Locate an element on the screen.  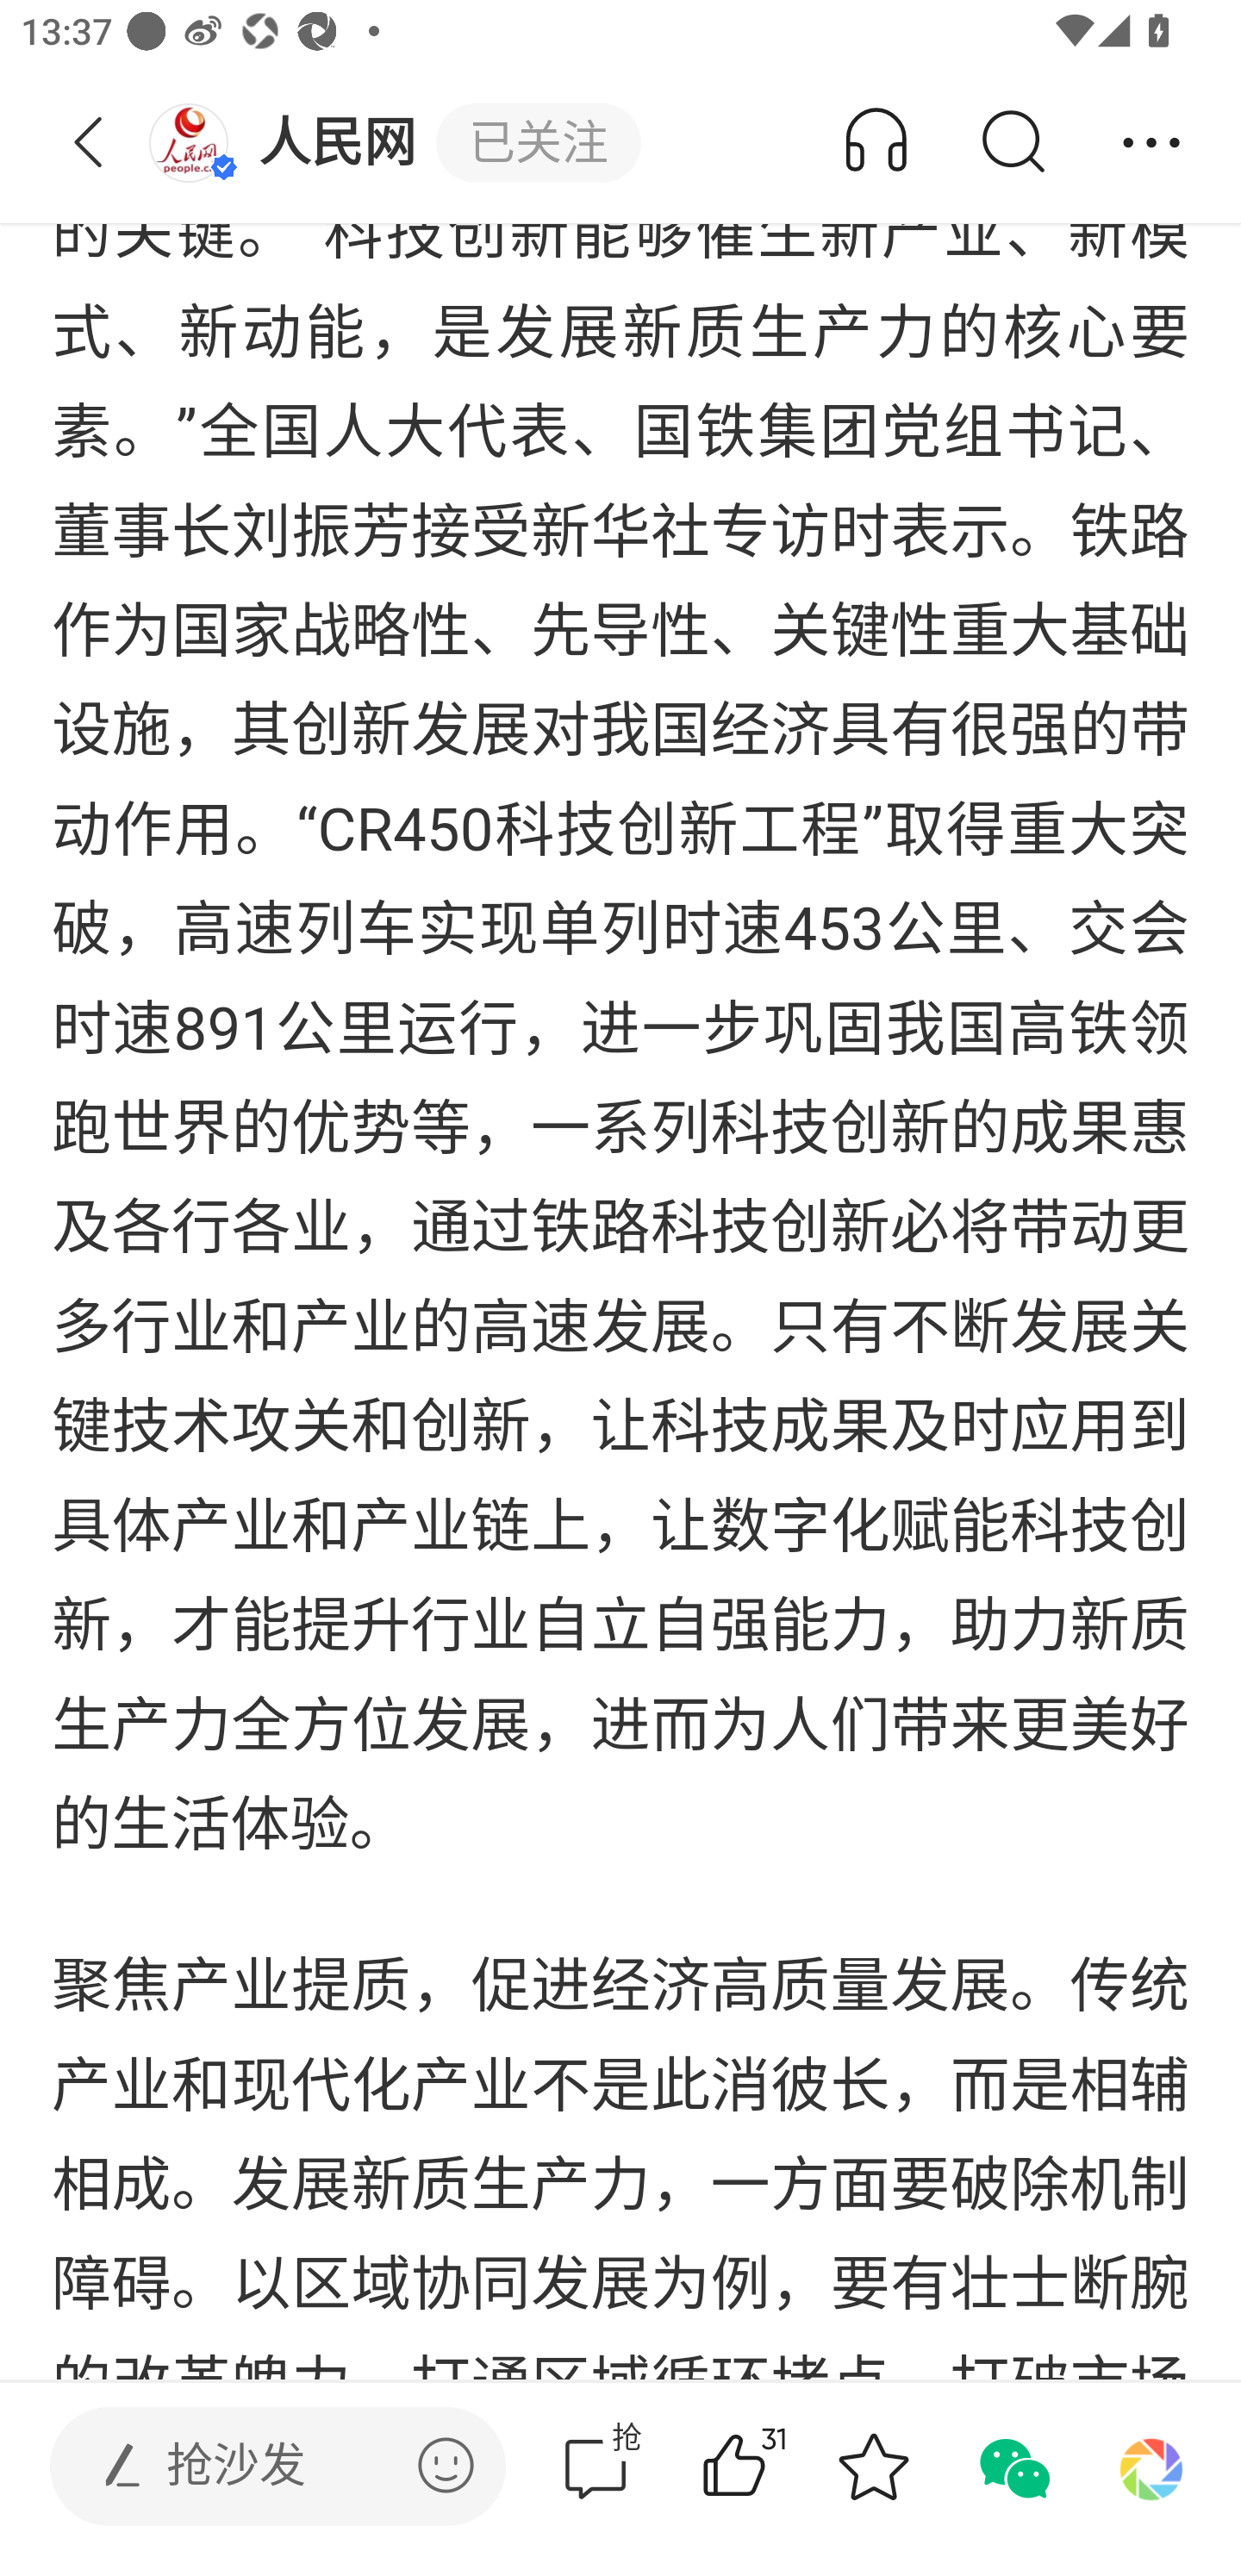
 返回 is located at coordinates (89, 143).